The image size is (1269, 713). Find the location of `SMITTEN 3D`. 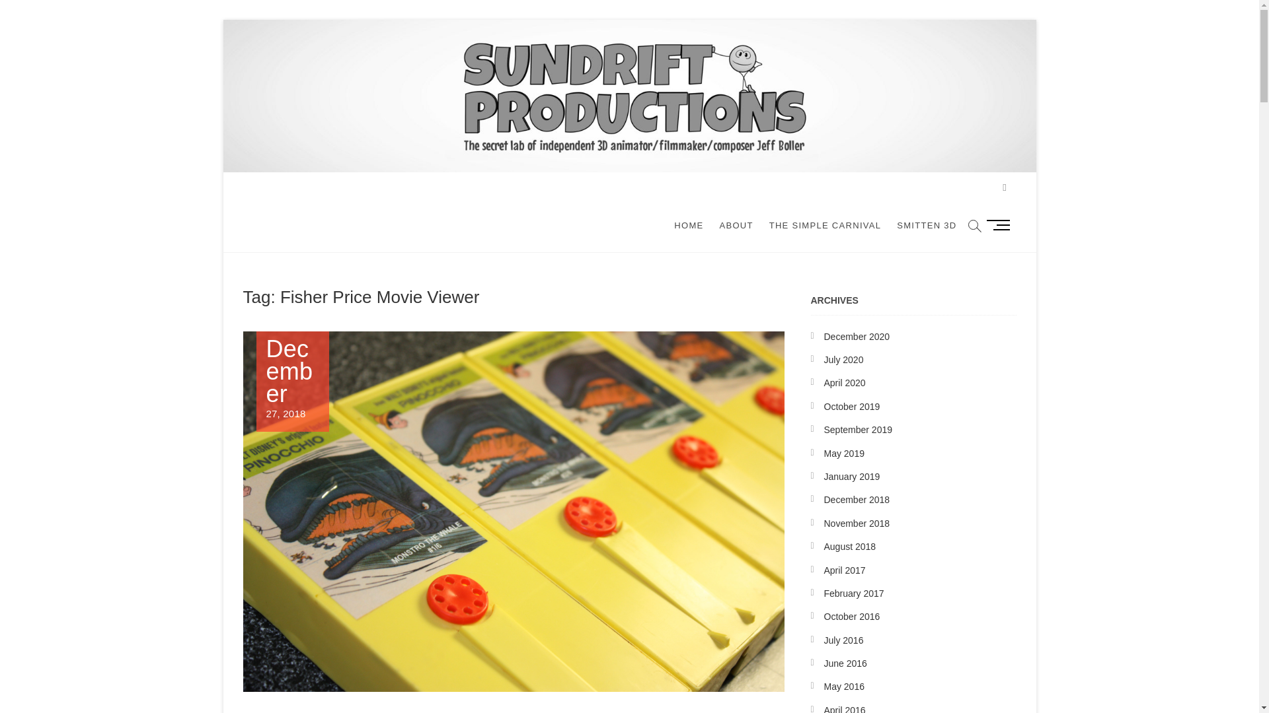

SMITTEN 3D is located at coordinates (927, 226).